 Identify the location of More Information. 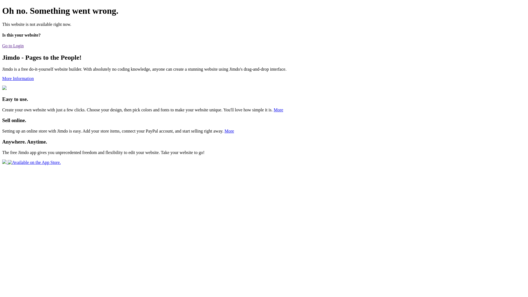
(18, 79).